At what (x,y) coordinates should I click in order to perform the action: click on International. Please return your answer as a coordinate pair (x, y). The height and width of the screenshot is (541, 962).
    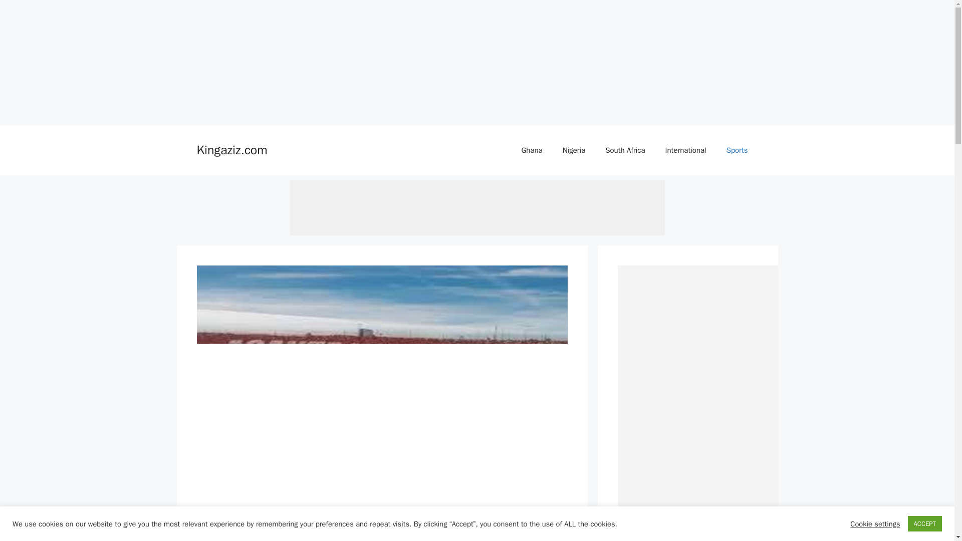
    Looking at the image, I should click on (685, 150).